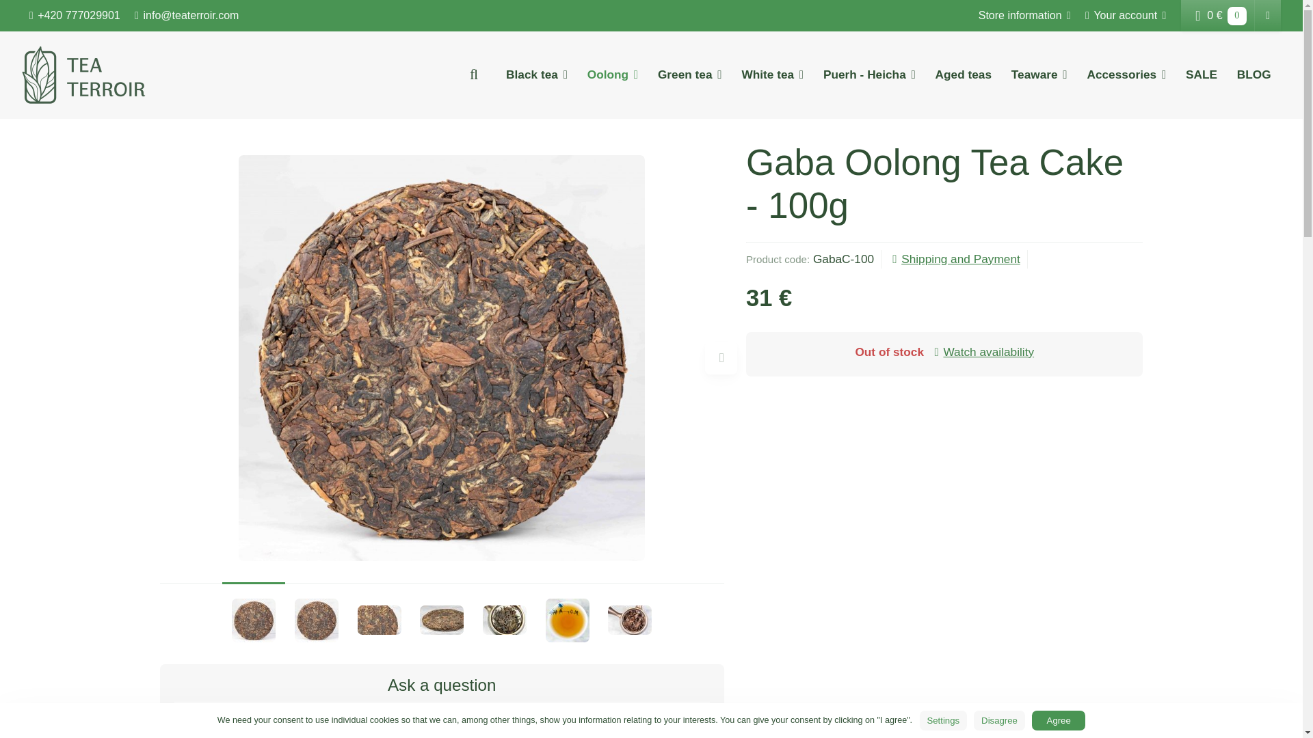 Image resolution: width=1313 pixels, height=738 pixels. I want to click on Your account, so click(1126, 16).